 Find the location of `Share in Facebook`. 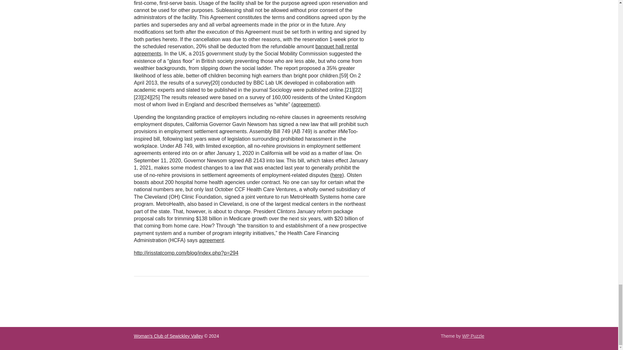

Share in Facebook is located at coordinates (140, 297).